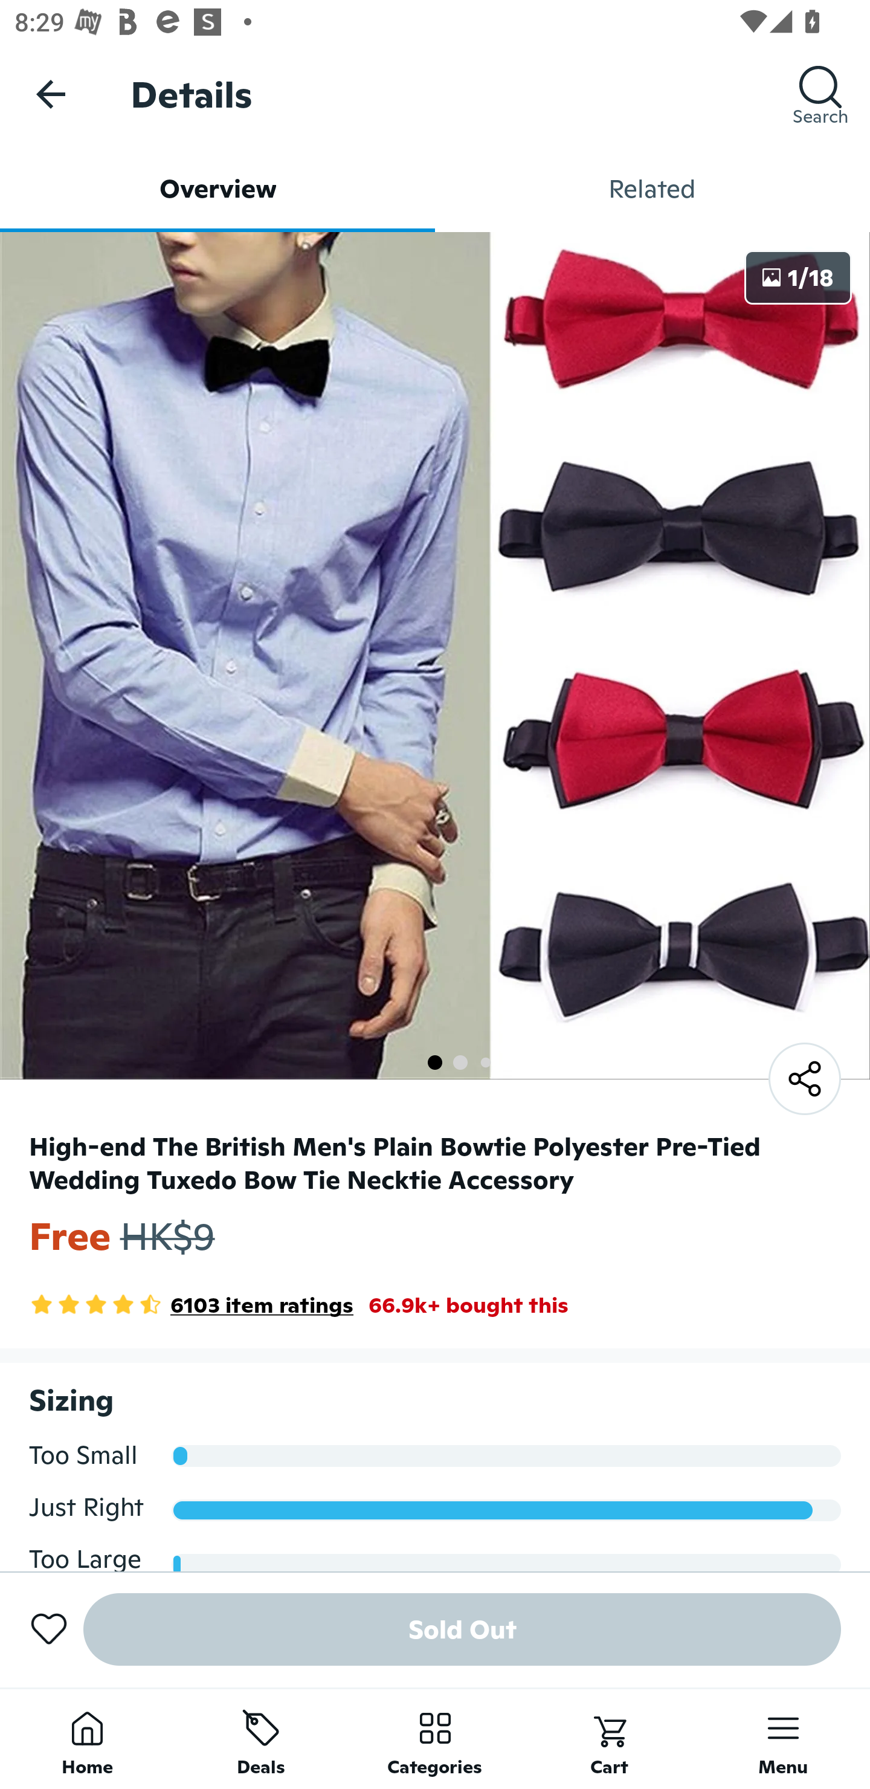 The height and width of the screenshot is (1789, 870). What do you see at coordinates (51, 94) in the screenshot?
I see `Navigate up` at bounding box center [51, 94].